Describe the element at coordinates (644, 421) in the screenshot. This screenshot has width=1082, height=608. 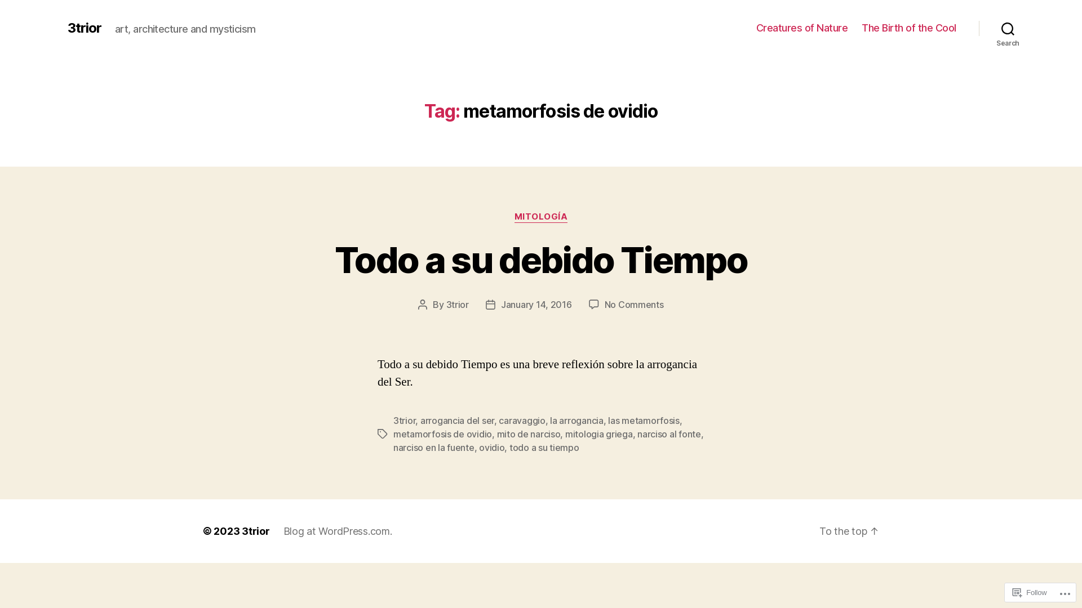
I see `las metamorfosis` at that location.